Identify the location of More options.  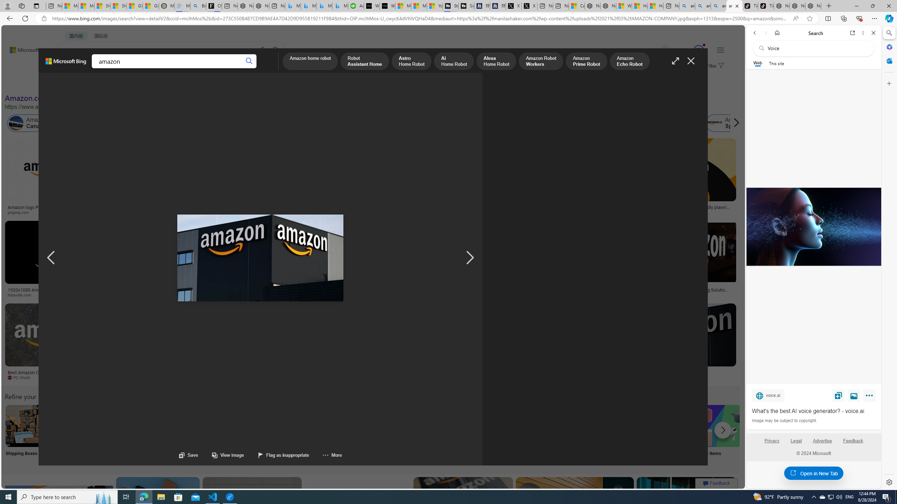
(863, 33).